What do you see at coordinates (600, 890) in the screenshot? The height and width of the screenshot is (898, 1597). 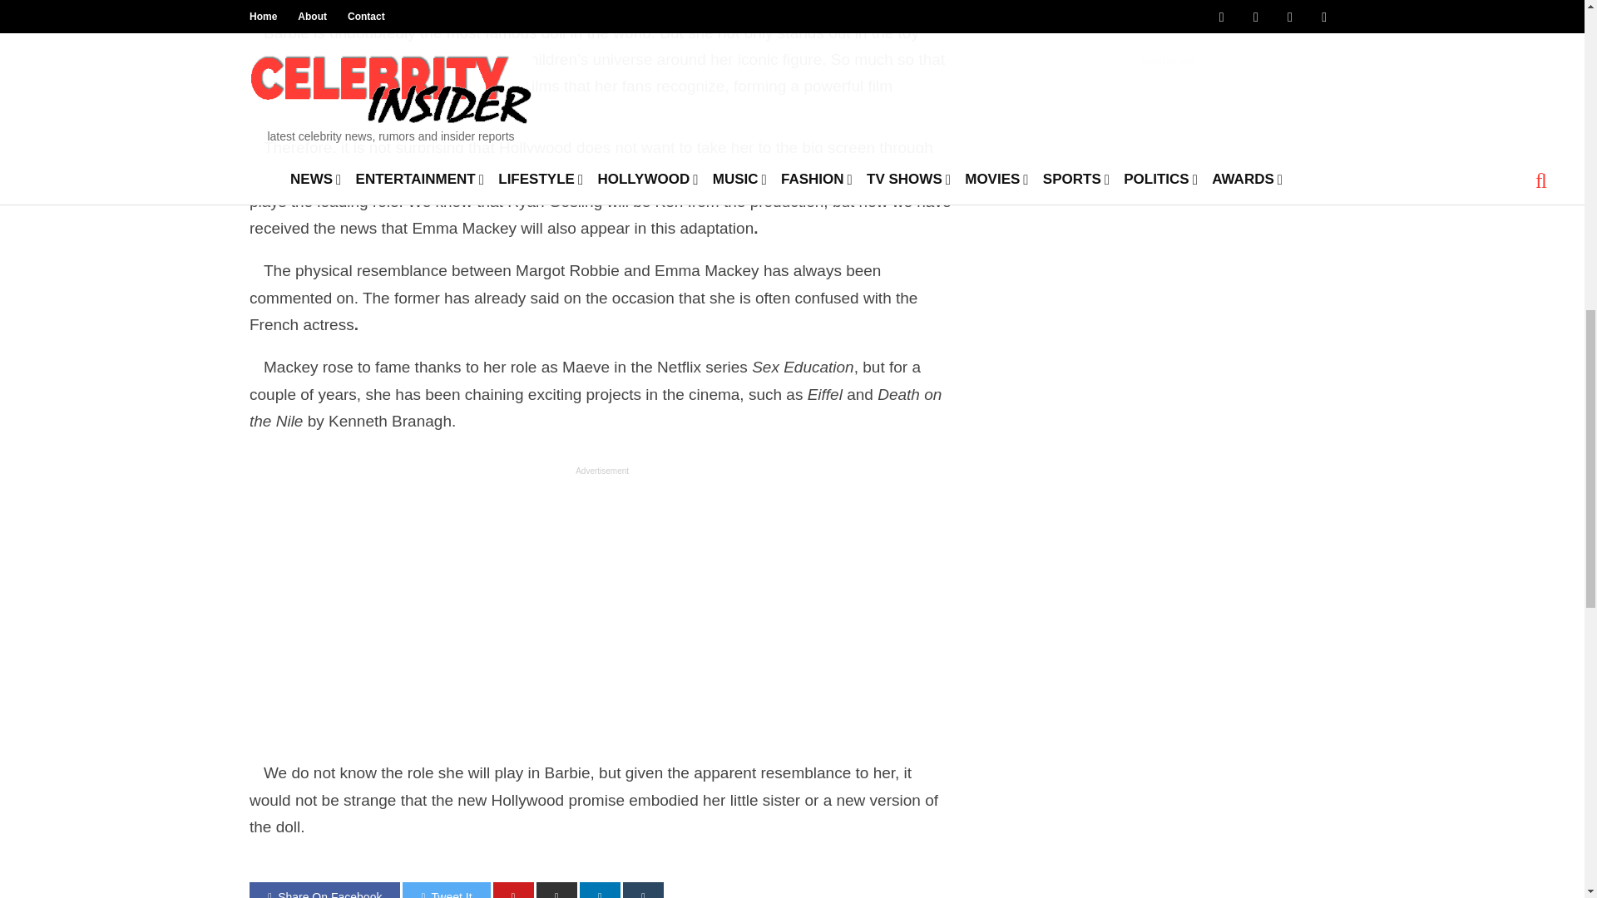 I see `Share On Linkedin` at bounding box center [600, 890].